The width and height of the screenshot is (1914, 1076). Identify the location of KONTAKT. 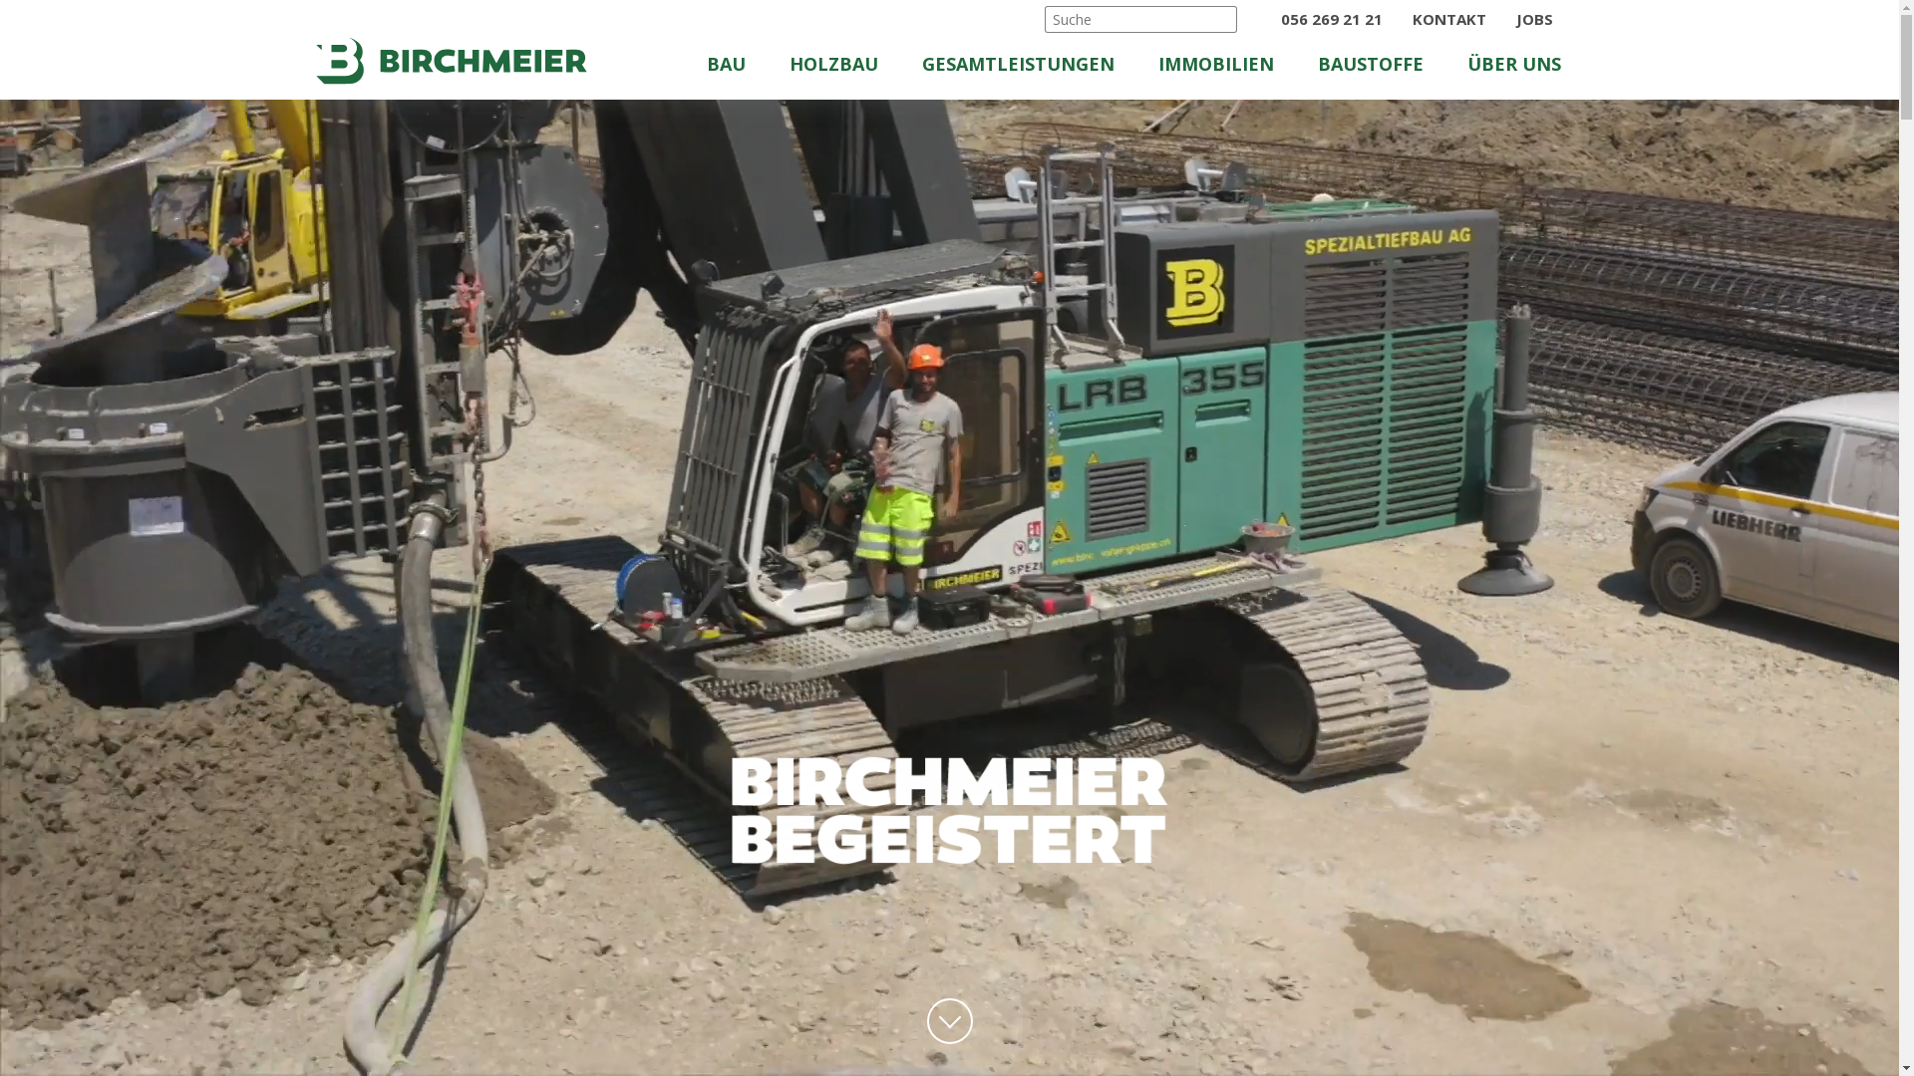
(1451, 19).